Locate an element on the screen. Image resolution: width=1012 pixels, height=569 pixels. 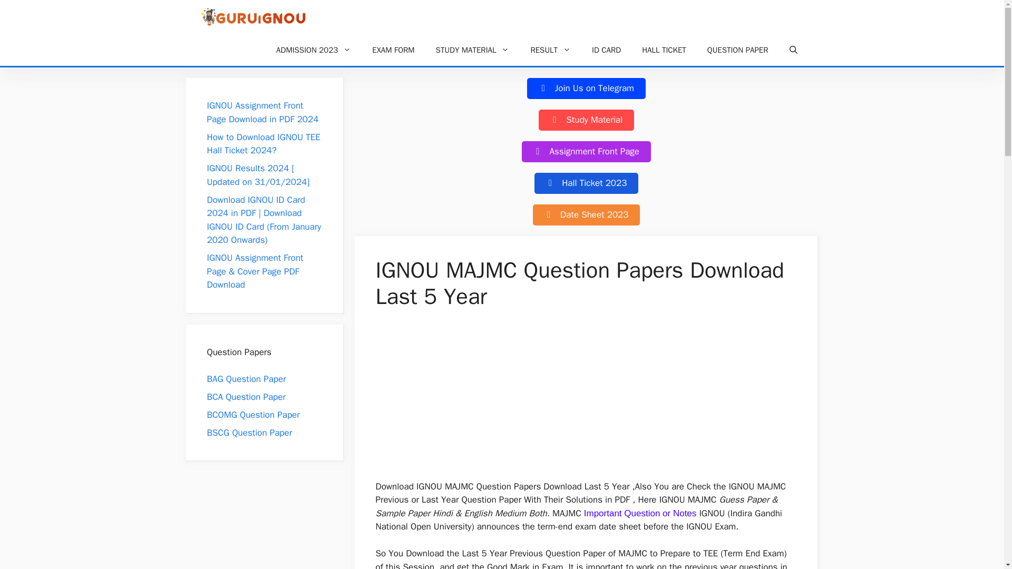
Study Material is located at coordinates (586, 120).